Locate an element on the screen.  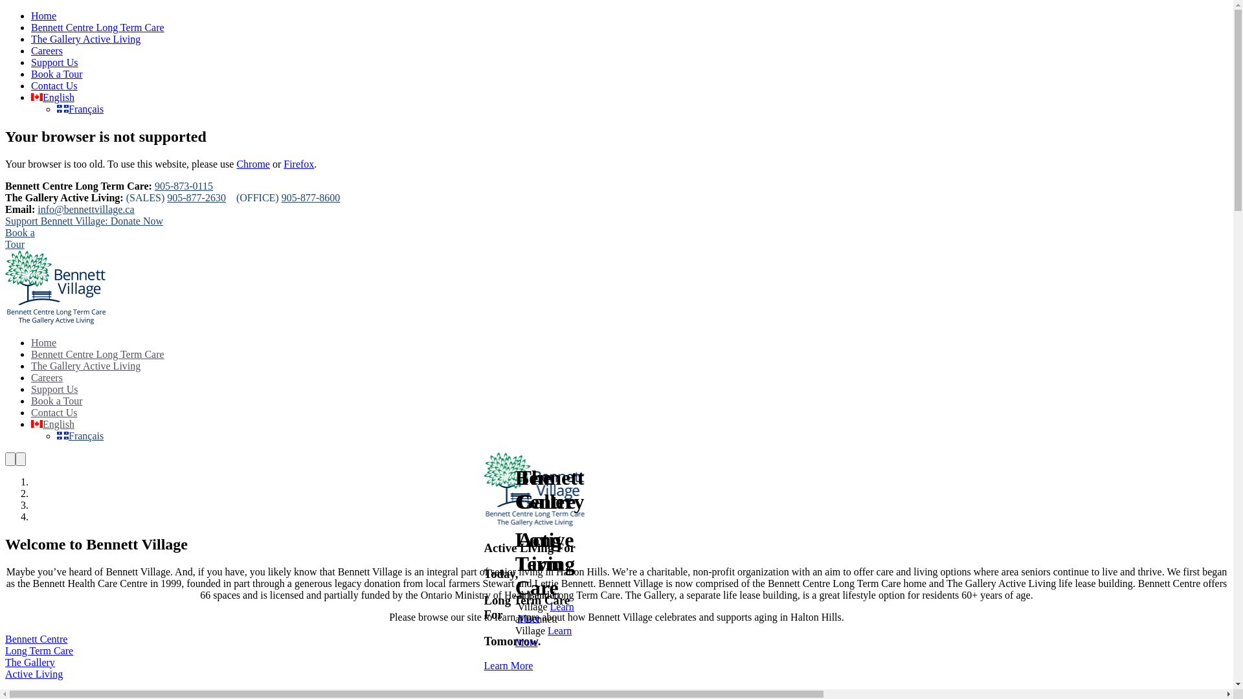
905-877-8600 is located at coordinates (311, 198).